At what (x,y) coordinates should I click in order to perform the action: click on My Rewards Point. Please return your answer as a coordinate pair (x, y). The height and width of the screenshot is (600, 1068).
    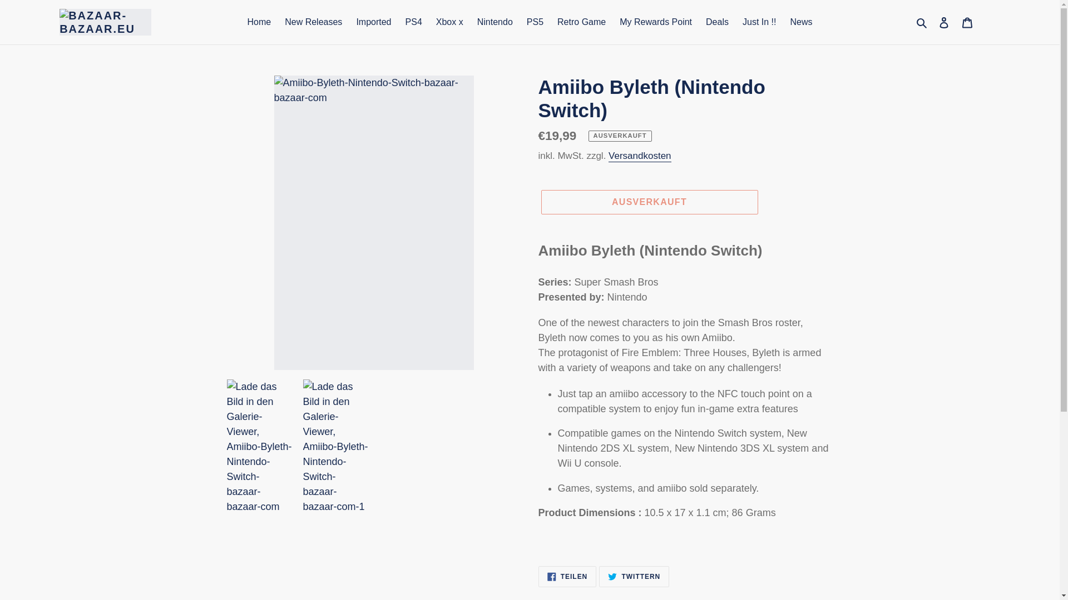
    Looking at the image, I should click on (655, 22).